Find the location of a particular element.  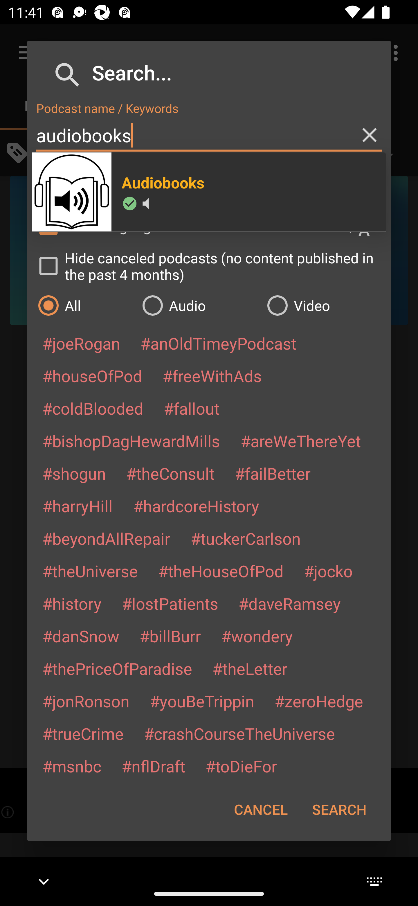

#lostPatients is located at coordinates (170, 603).